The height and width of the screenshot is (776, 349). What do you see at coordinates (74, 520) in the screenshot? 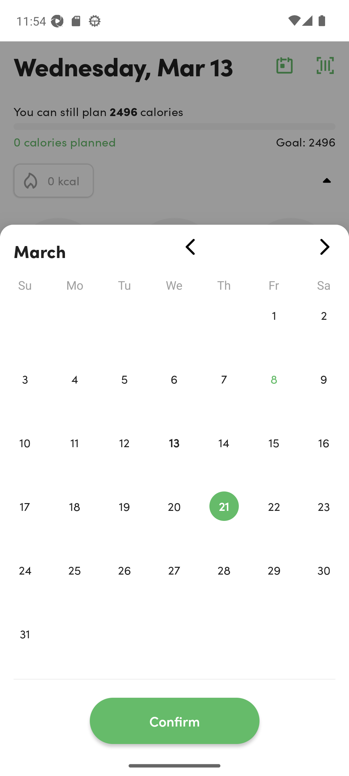
I see `18` at bounding box center [74, 520].